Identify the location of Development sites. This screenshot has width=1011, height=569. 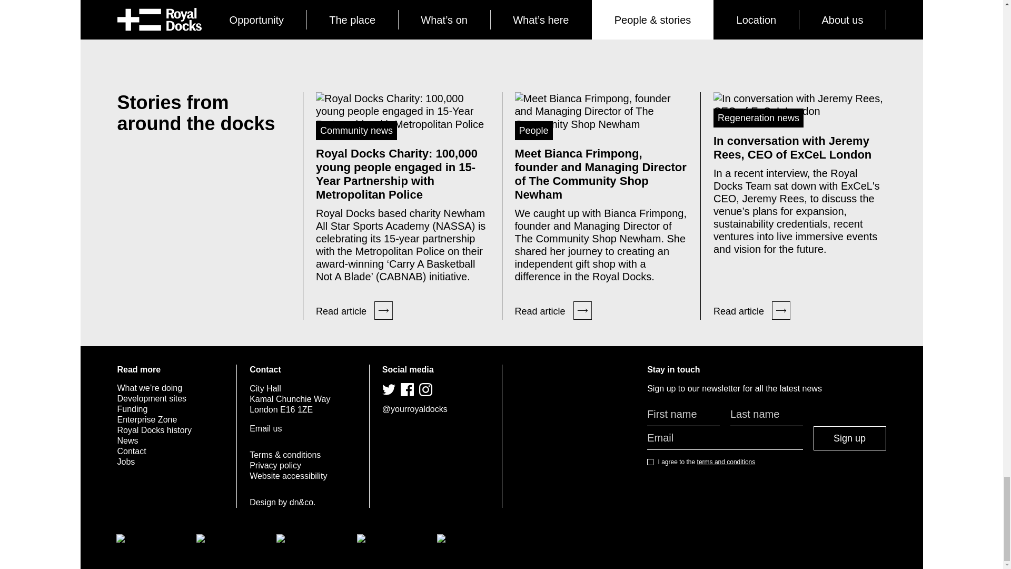
(152, 398).